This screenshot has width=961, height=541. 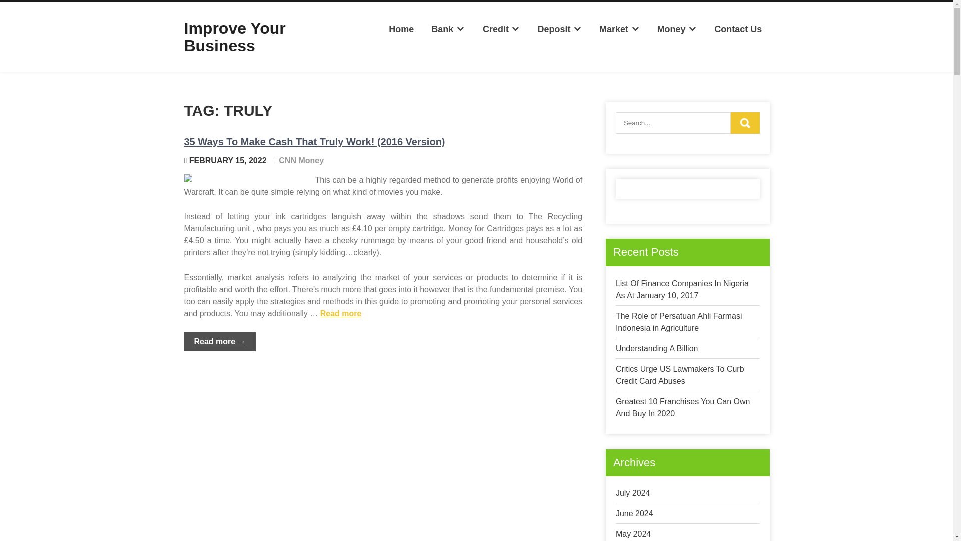 What do you see at coordinates (448, 29) in the screenshot?
I see `Bank` at bounding box center [448, 29].